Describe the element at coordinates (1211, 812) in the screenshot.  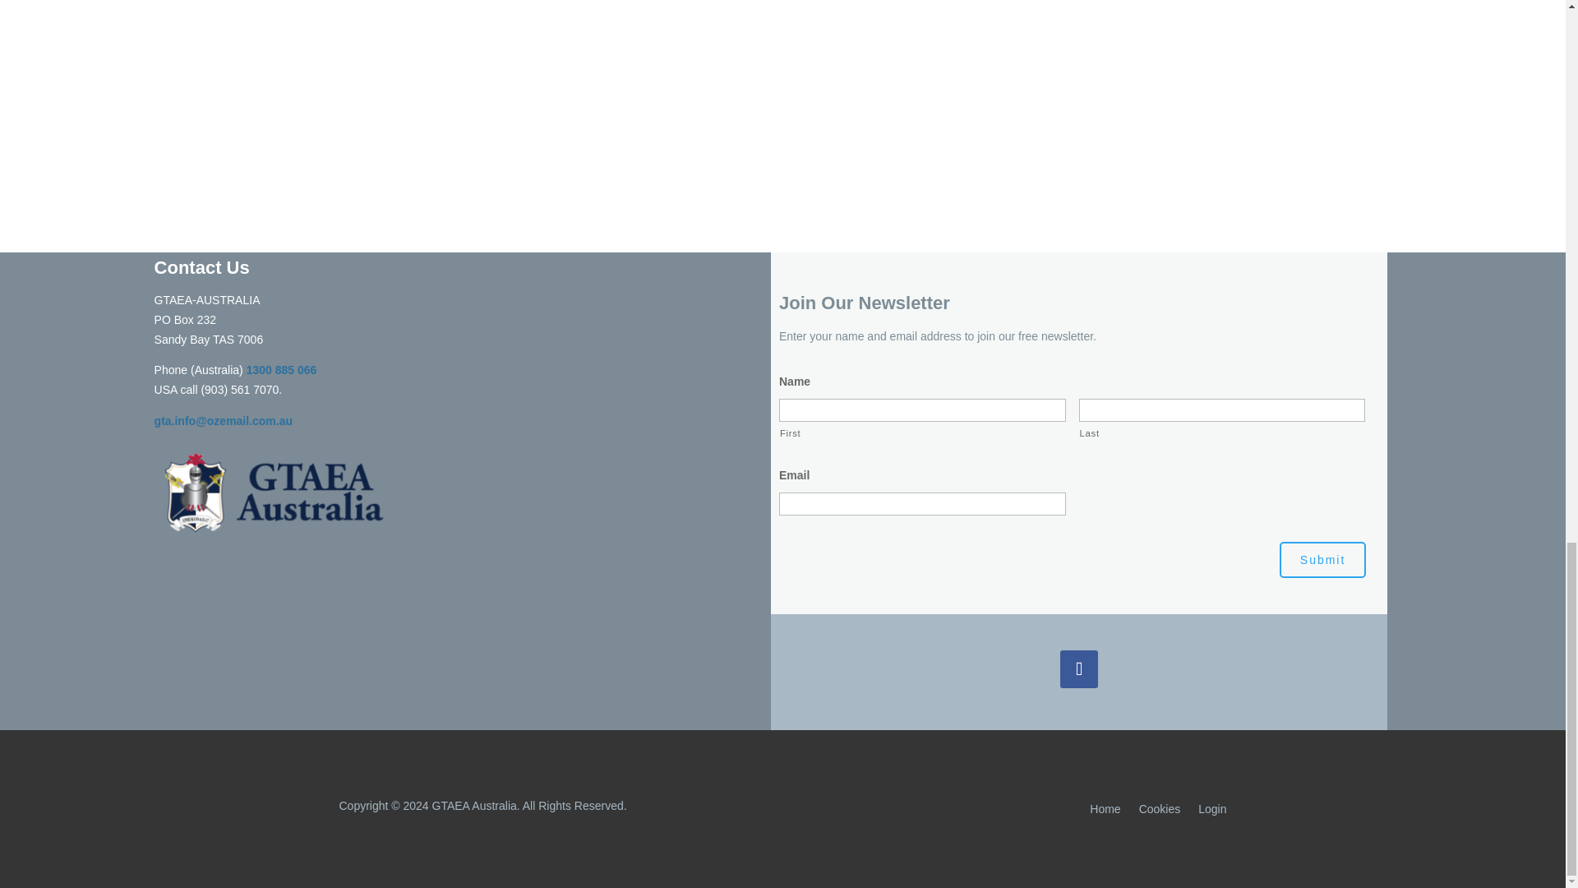
I see `Login` at that location.